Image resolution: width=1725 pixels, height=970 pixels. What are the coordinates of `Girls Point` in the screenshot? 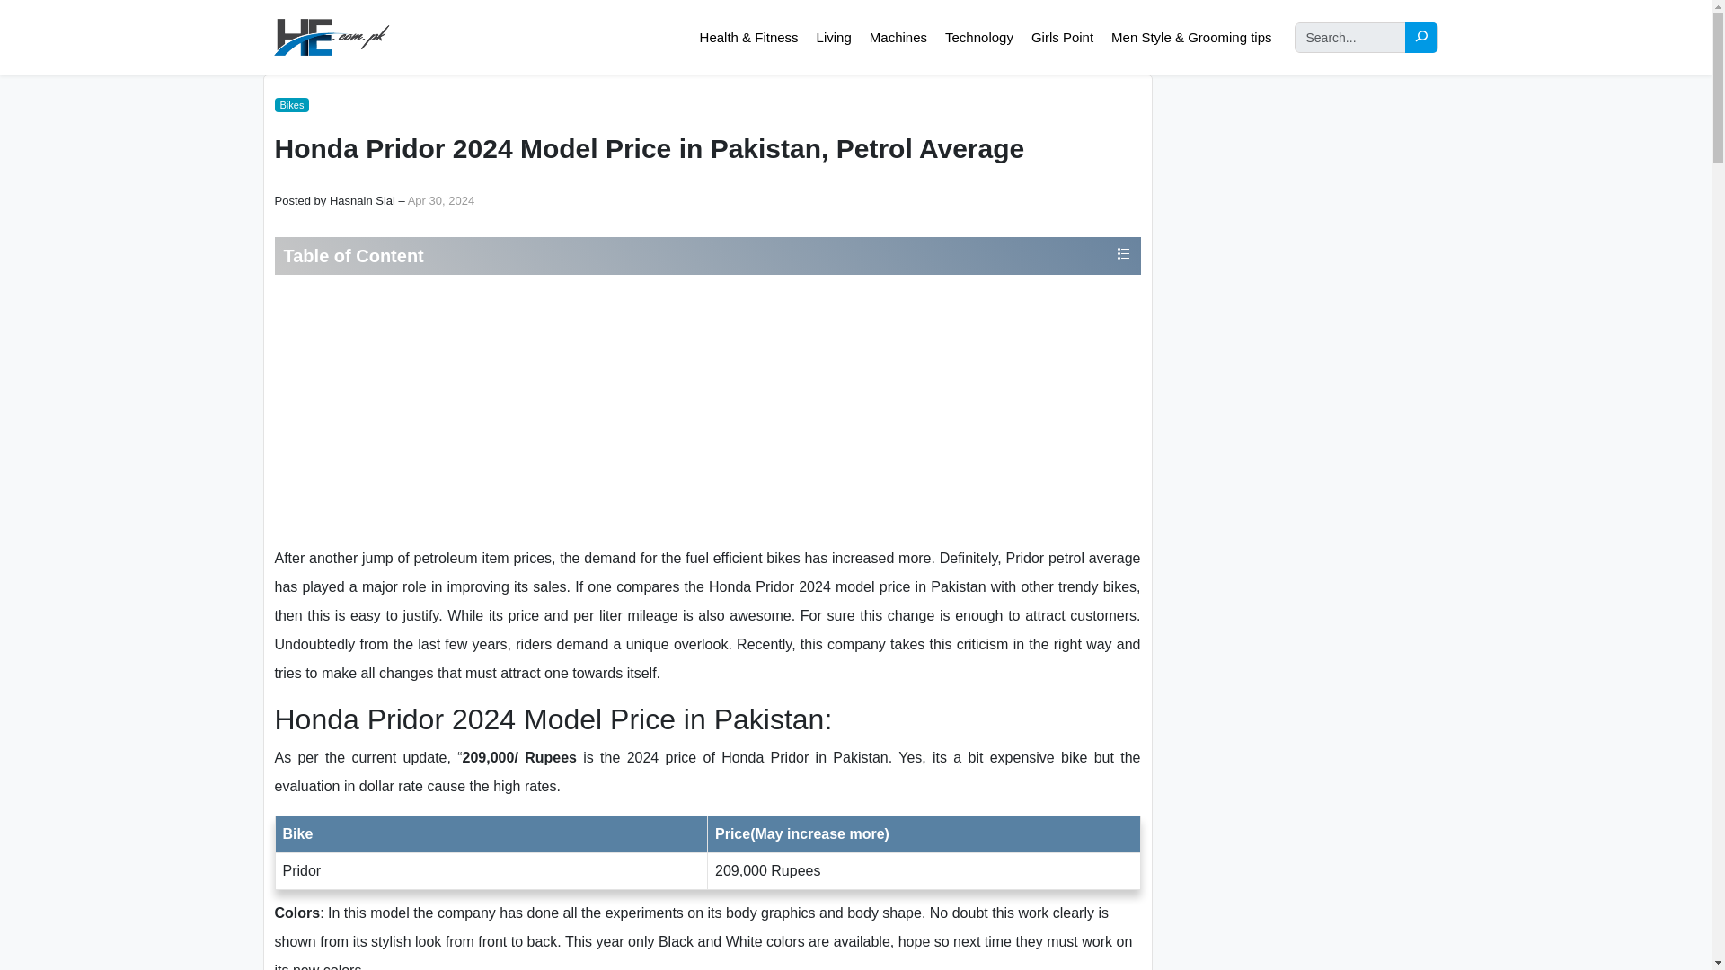 It's located at (1062, 38).